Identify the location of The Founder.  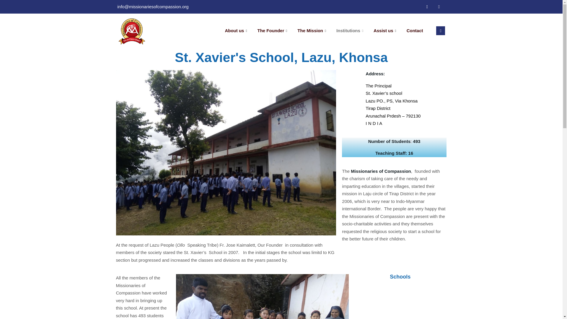
(273, 31).